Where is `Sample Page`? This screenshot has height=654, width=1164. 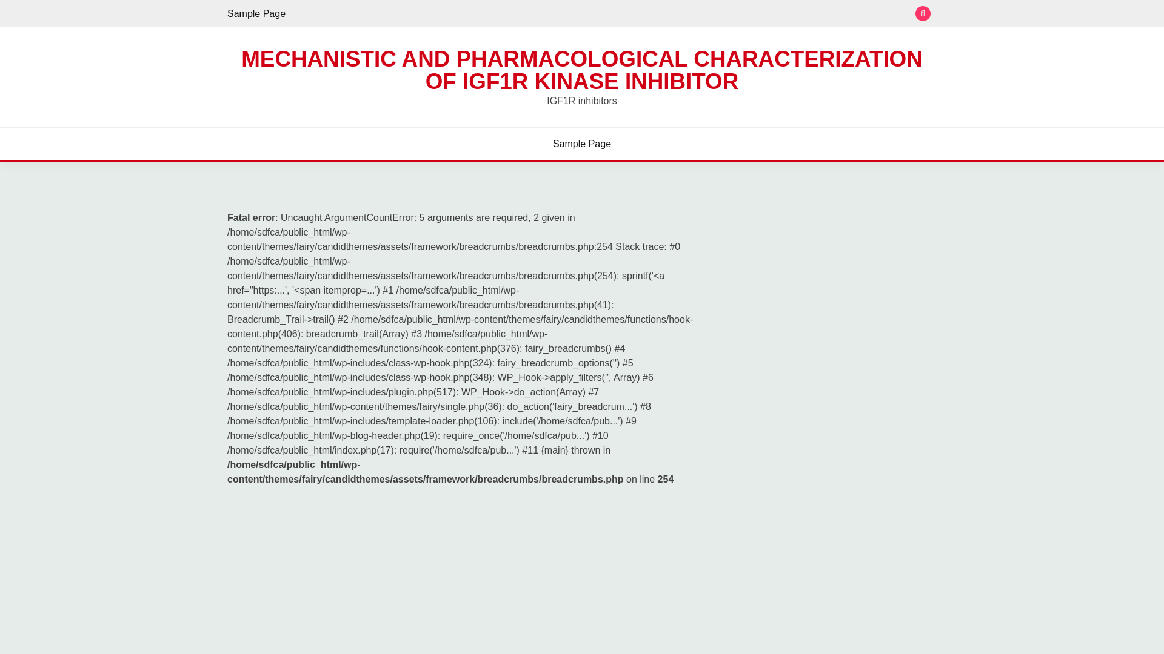 Sample Page is located at coordinates (582, 144).